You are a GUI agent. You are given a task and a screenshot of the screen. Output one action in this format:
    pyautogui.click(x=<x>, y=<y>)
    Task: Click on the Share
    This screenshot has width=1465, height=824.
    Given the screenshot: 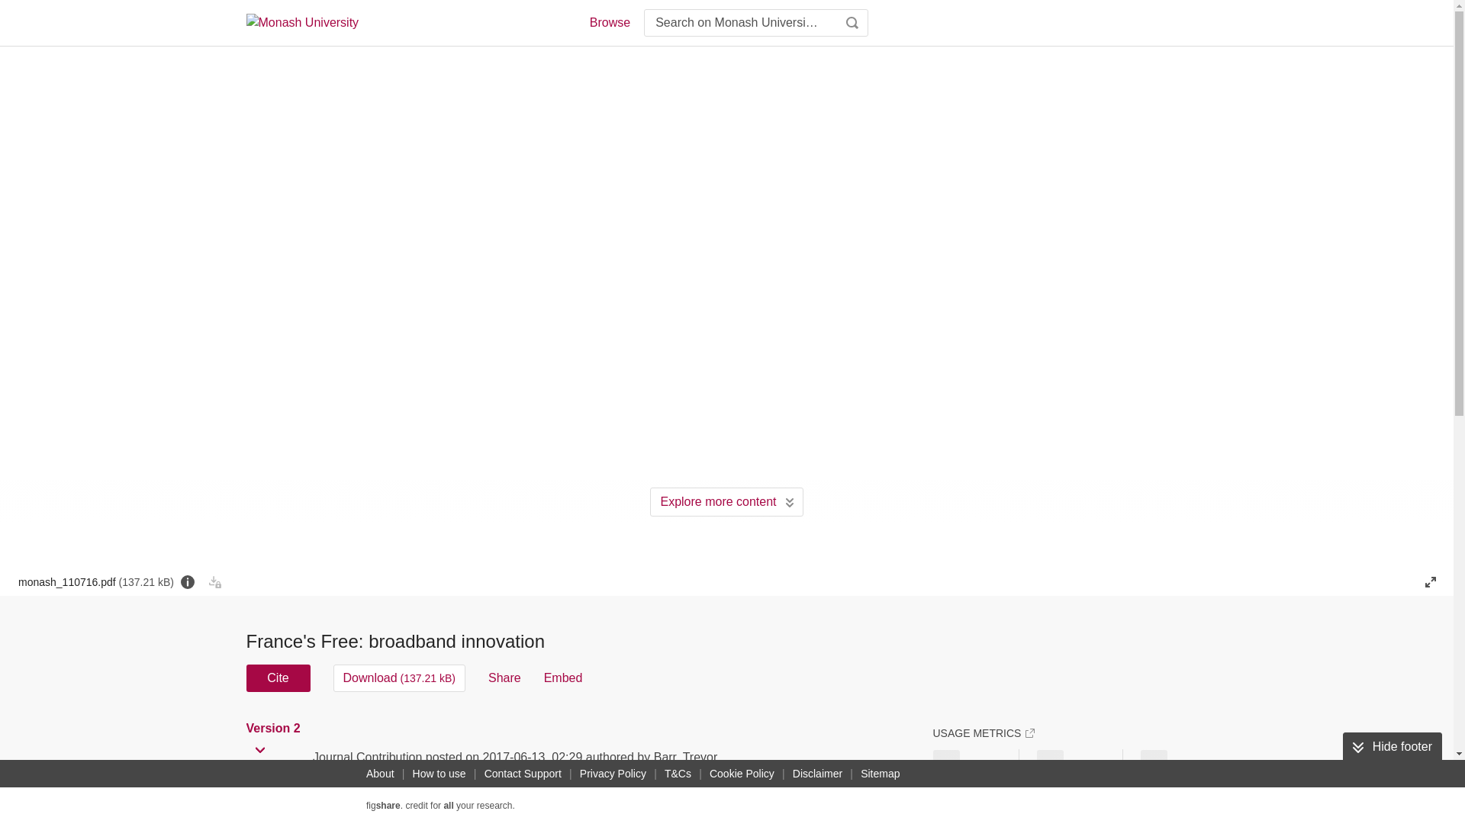 What is the action you would take?
    pyautogui.click(x=504, y=678)
    